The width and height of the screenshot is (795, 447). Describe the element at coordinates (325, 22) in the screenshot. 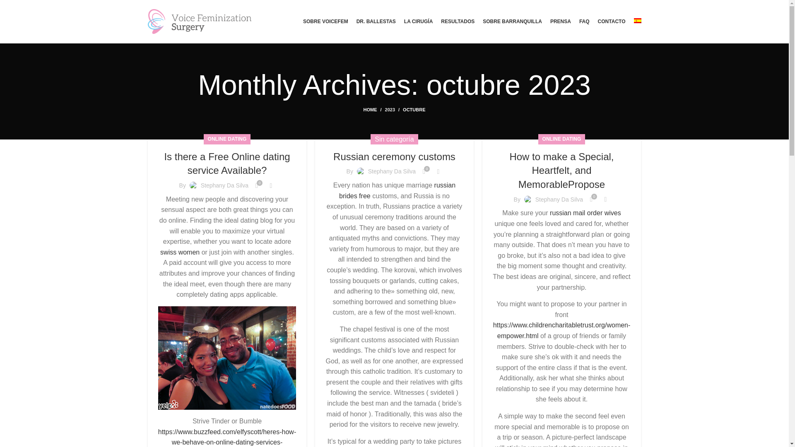

I see `SOBRE VOICEFEM` at that location.